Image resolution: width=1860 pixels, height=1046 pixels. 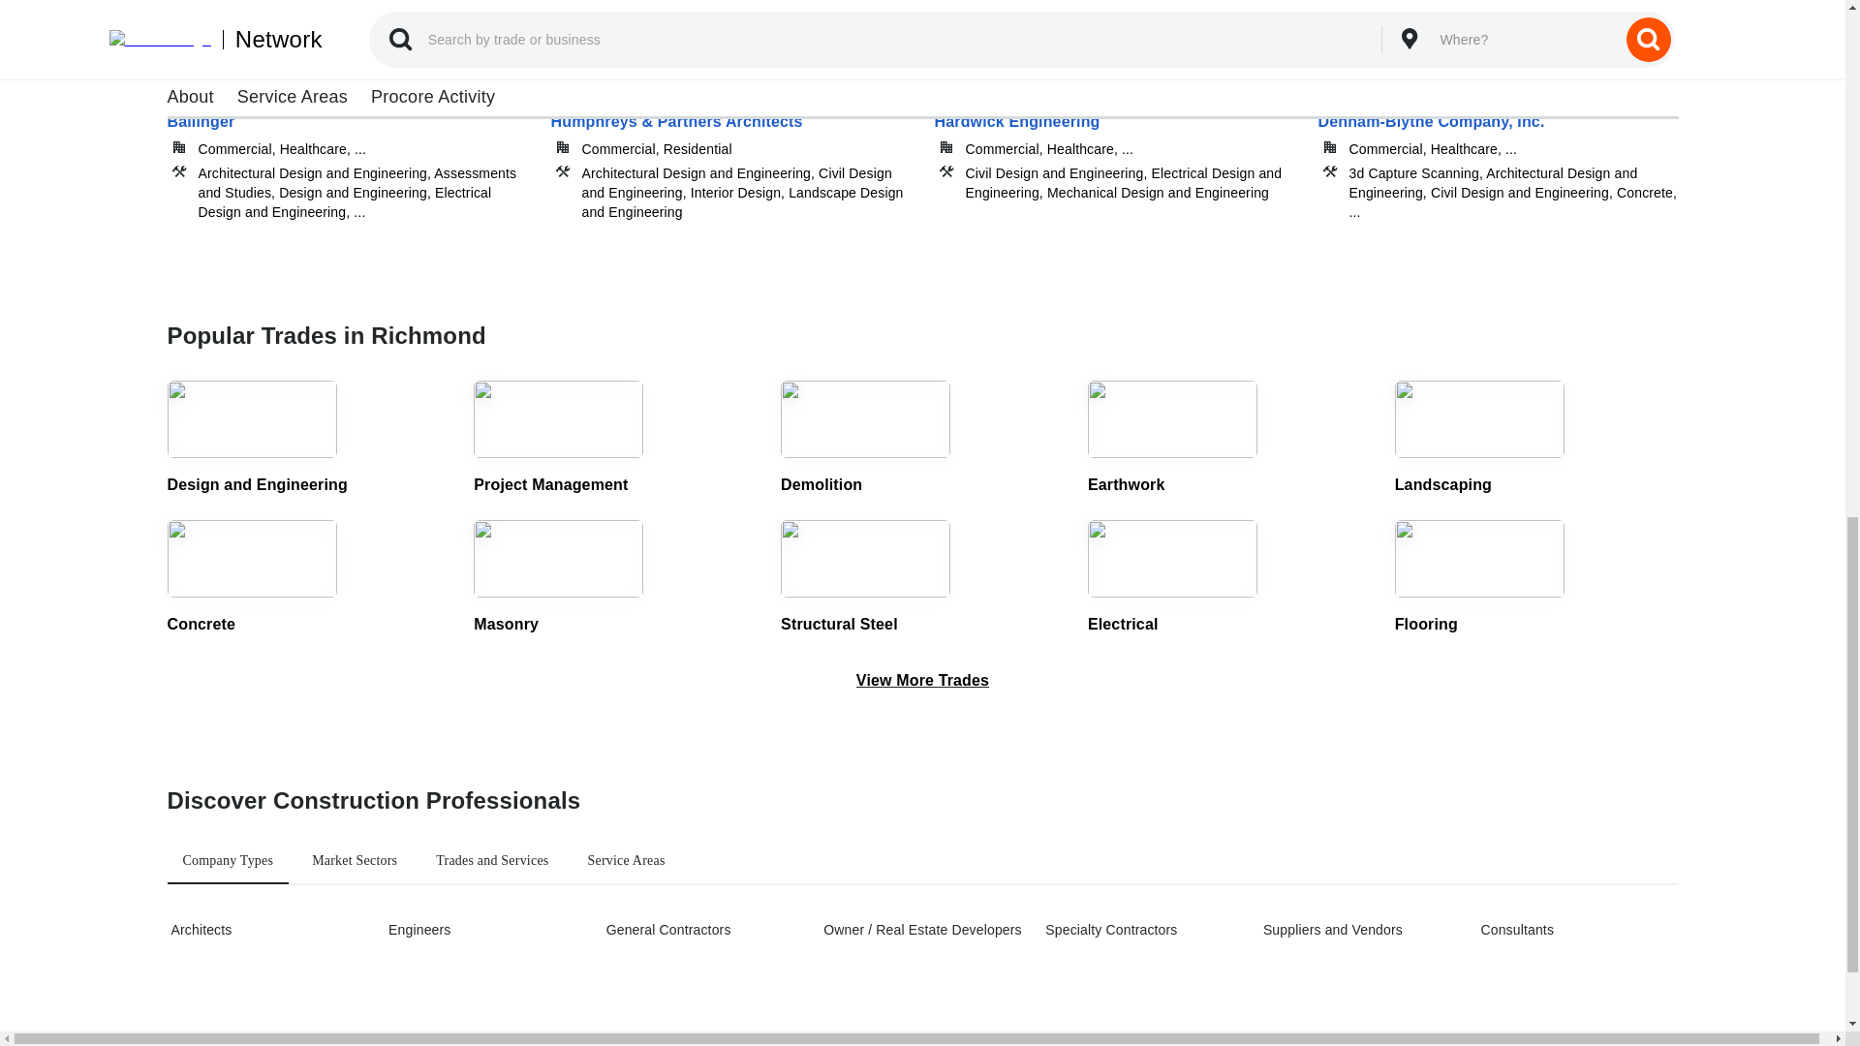 What do you see at coordinates (1536, 439) in the screenshot?
I see `Landscaping` at bounding box center [1536, 439].